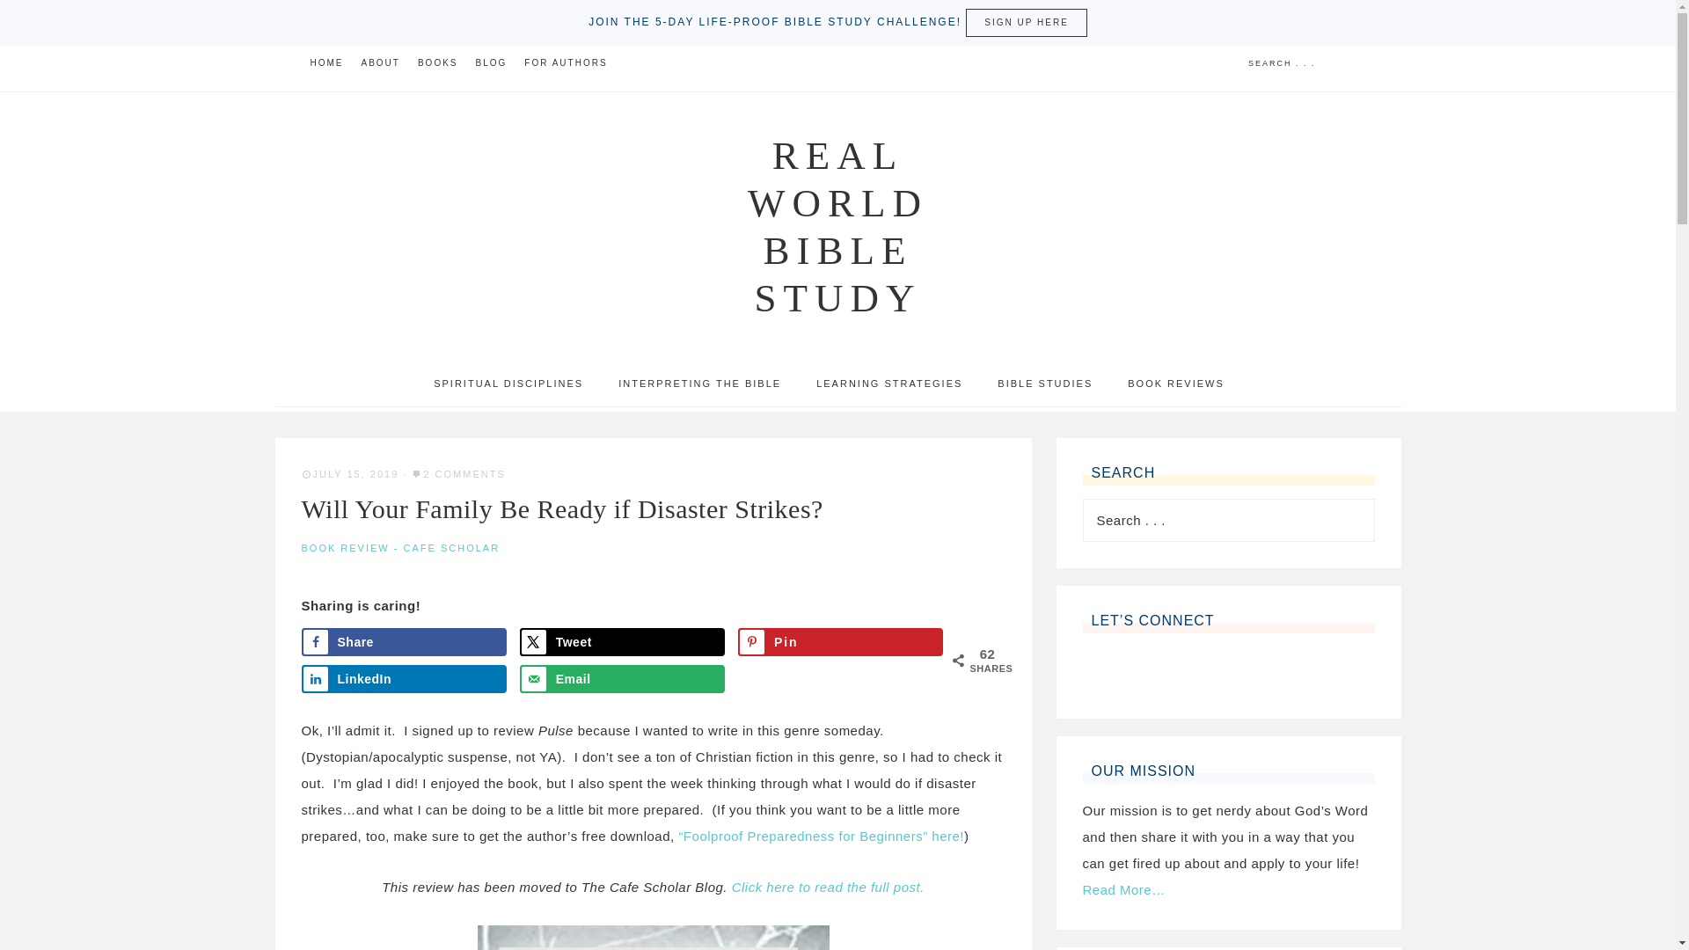 The width and height of the screenshot is (1689, 950). Describe the element at coordinates (700, 384) in the screenshot. I see `INTERPRETING THE BIBLE` at that location.